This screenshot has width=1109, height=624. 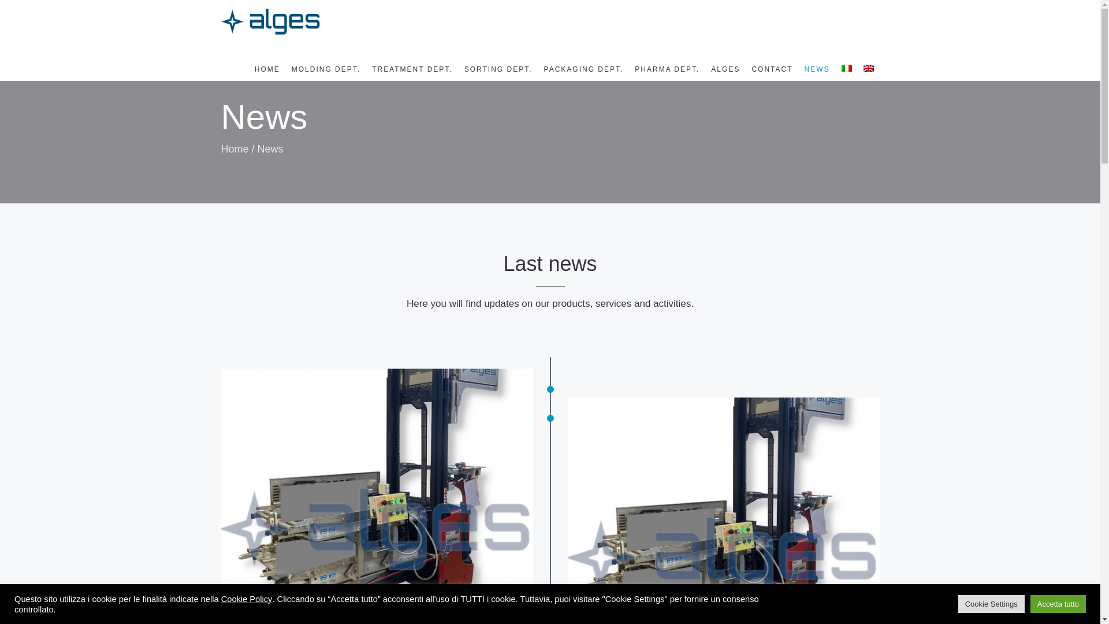 What do you see at coordinates (498, 69) in the screenshot?
I see `SORTING DEPT.` at bounding box center [498, 69].